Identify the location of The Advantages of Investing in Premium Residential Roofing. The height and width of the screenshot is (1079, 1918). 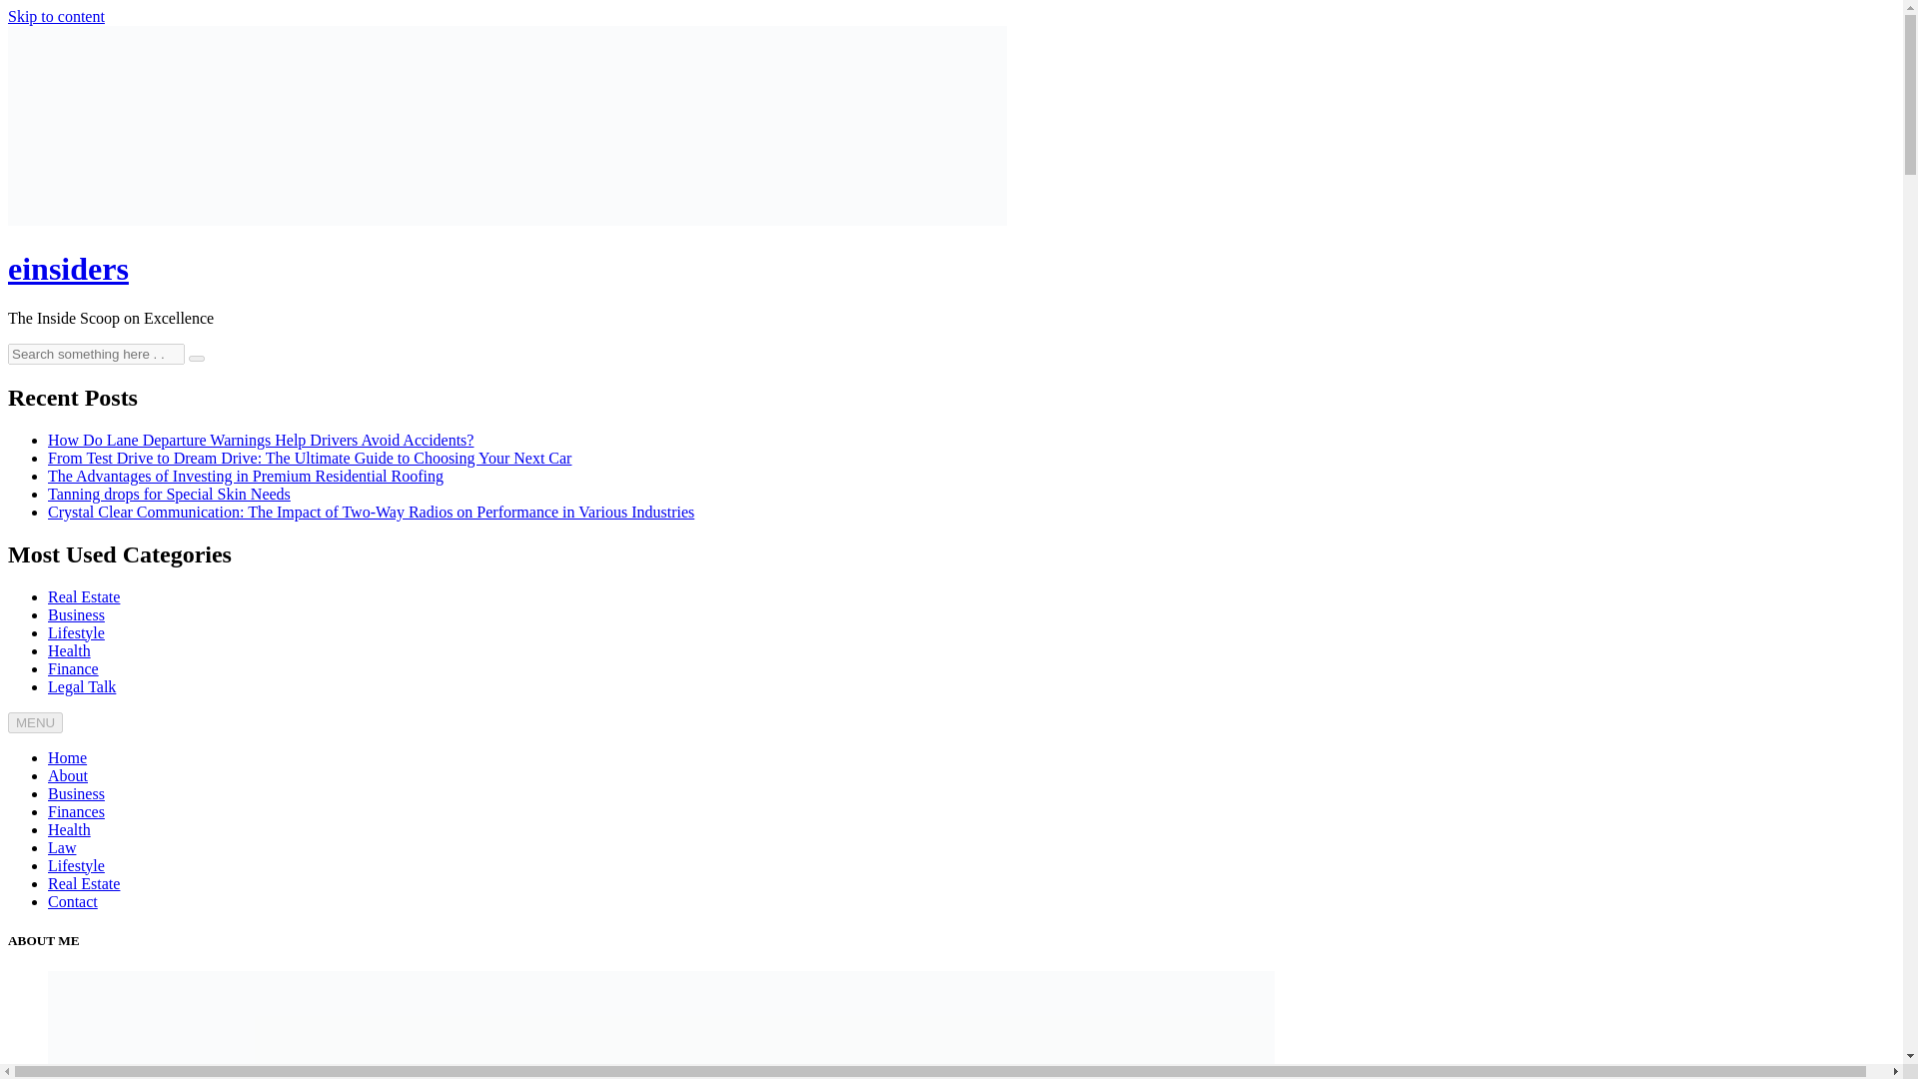
(246, 476).